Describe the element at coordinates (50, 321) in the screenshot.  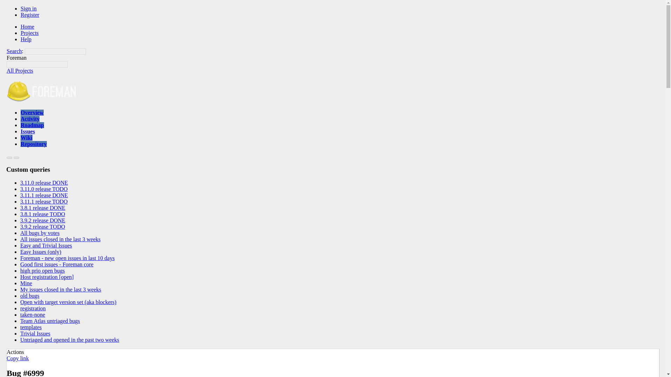
I see `Team Atlas untriaged bugs` at that location.